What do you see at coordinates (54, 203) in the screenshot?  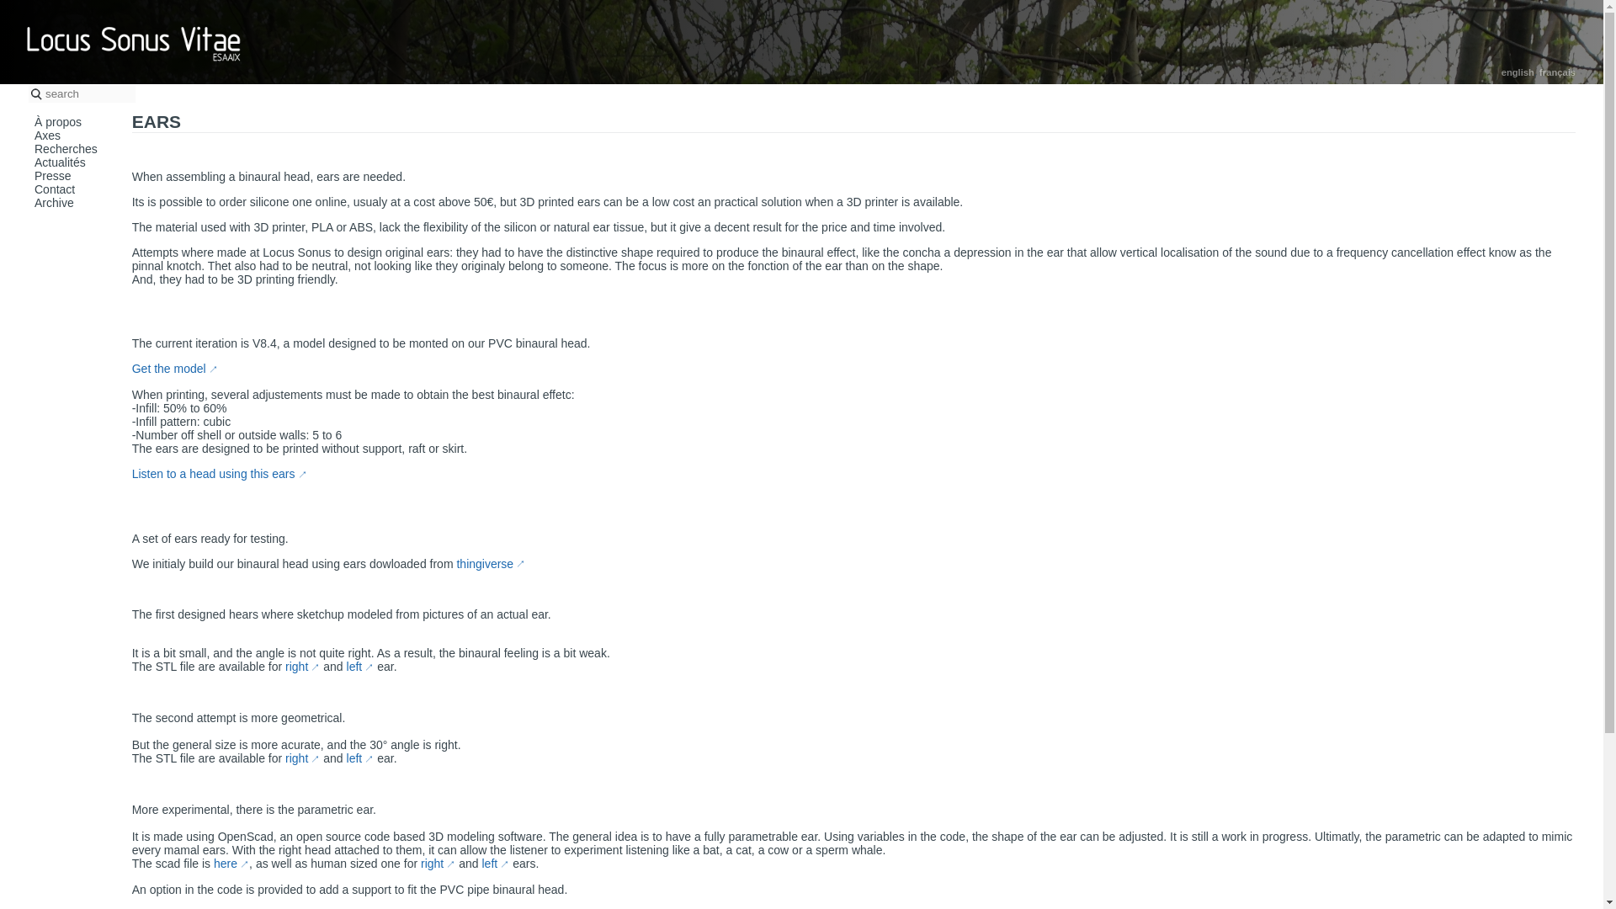 I see `Archive` at bounding box center [54, 203].